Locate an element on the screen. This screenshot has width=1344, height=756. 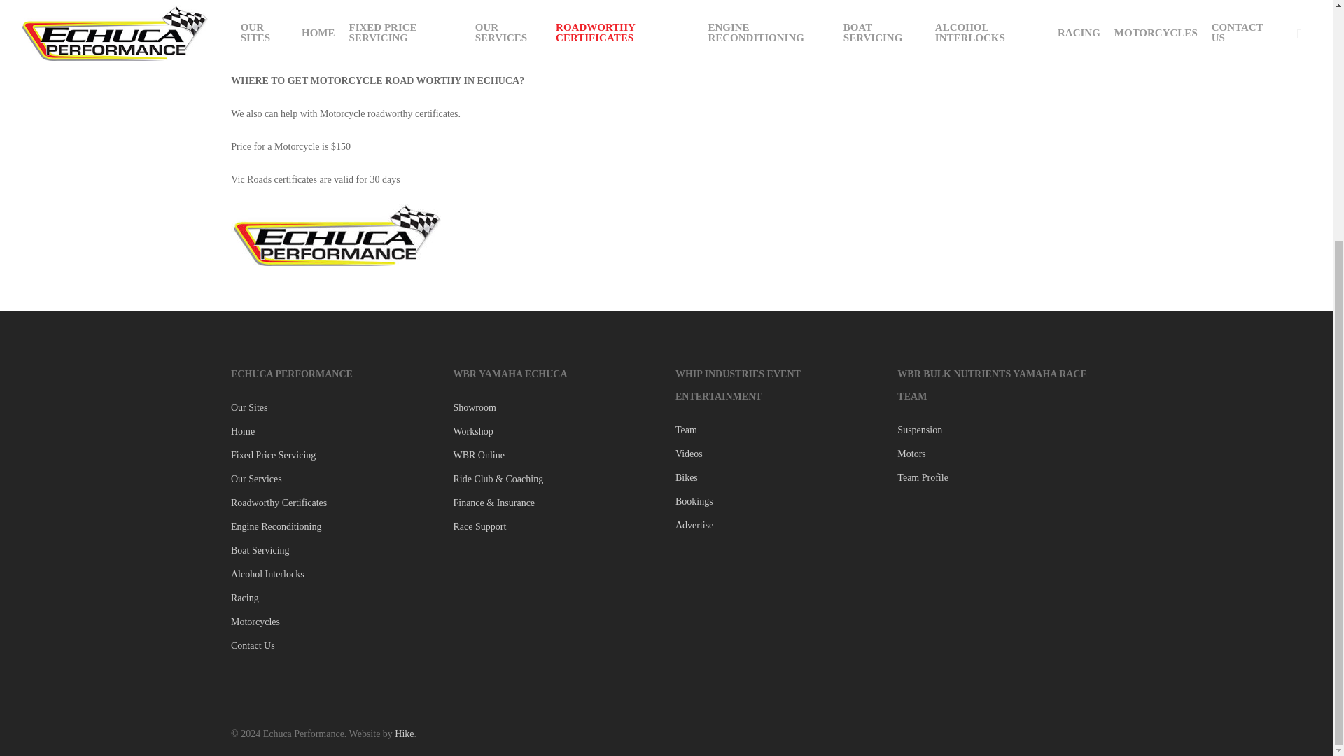
Advertise is located at coordinates (778, 525).